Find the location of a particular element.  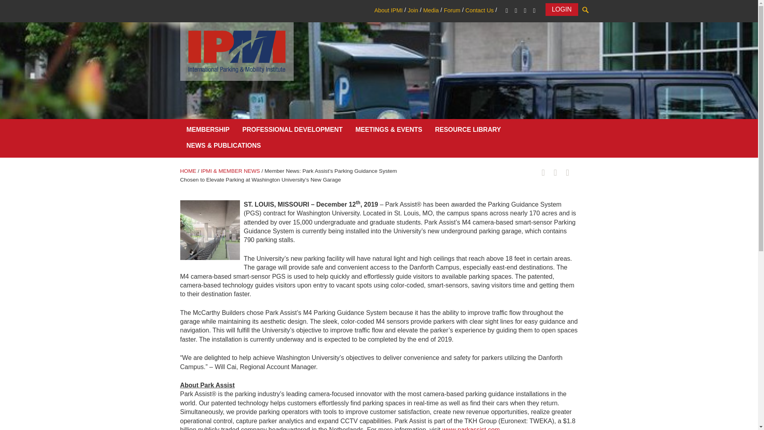

About IPMI is located at coordinates (388, 10).